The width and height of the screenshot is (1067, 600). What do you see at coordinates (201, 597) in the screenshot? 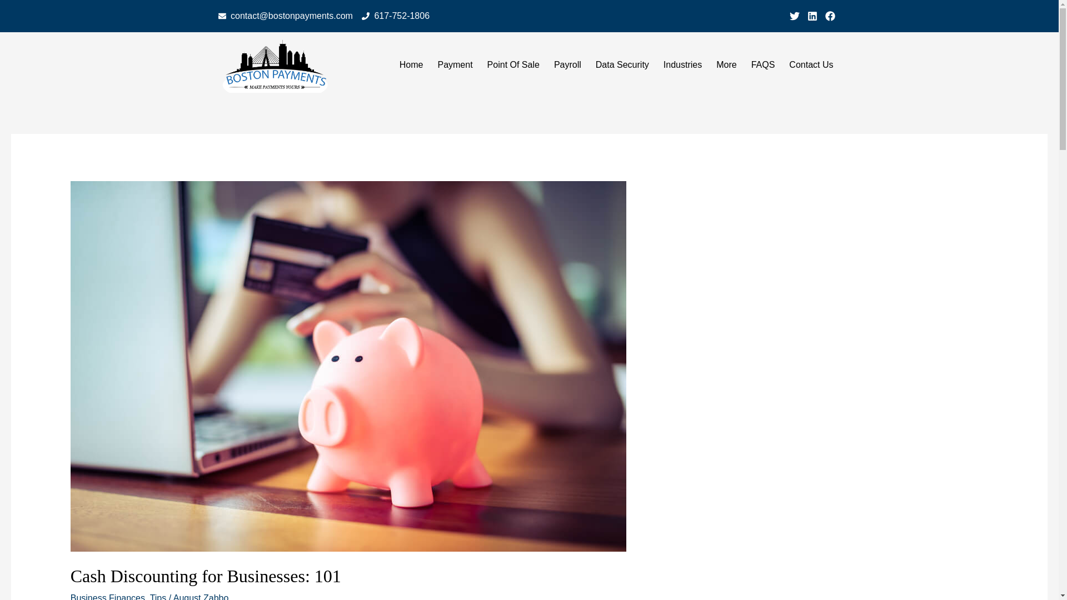
I see `View all posts by August Zabbo` at bounding box center [201, 597].